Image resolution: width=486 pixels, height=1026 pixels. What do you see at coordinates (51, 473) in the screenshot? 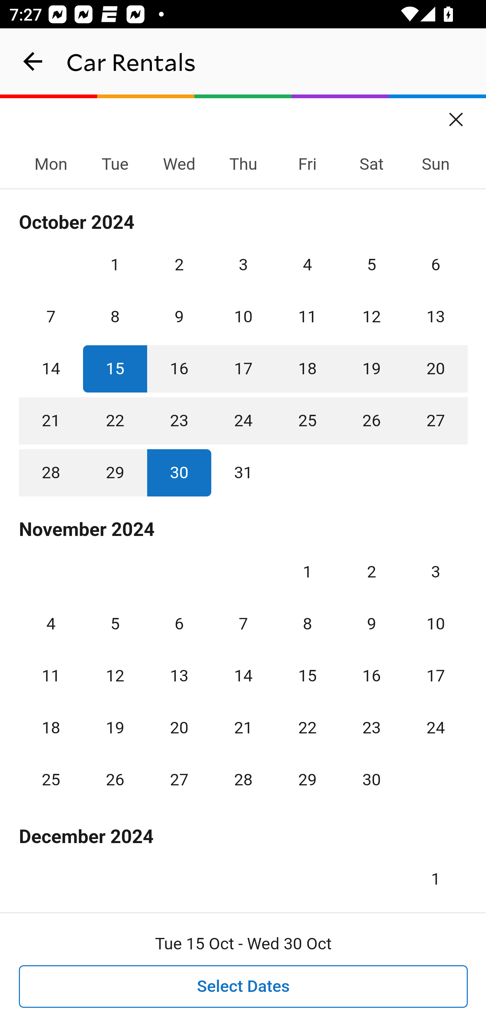
I see `28 October 2024` at bounding box center [51, 473].